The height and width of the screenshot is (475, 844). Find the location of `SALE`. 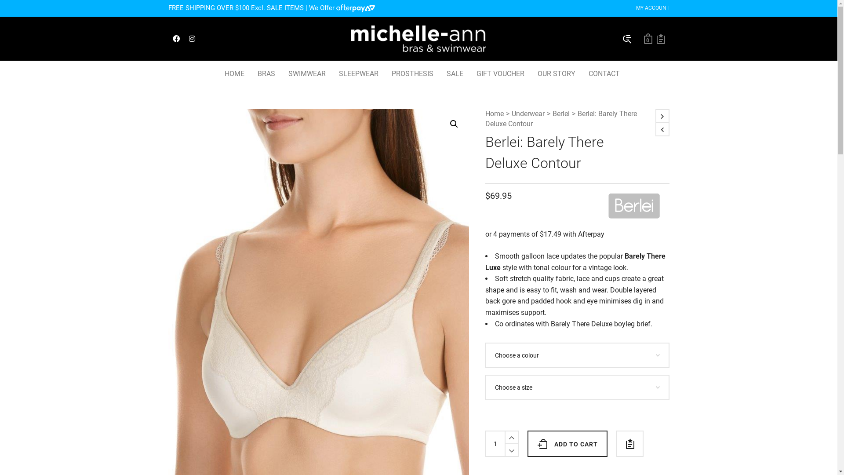

SALE is located at coordinates (455, 74).